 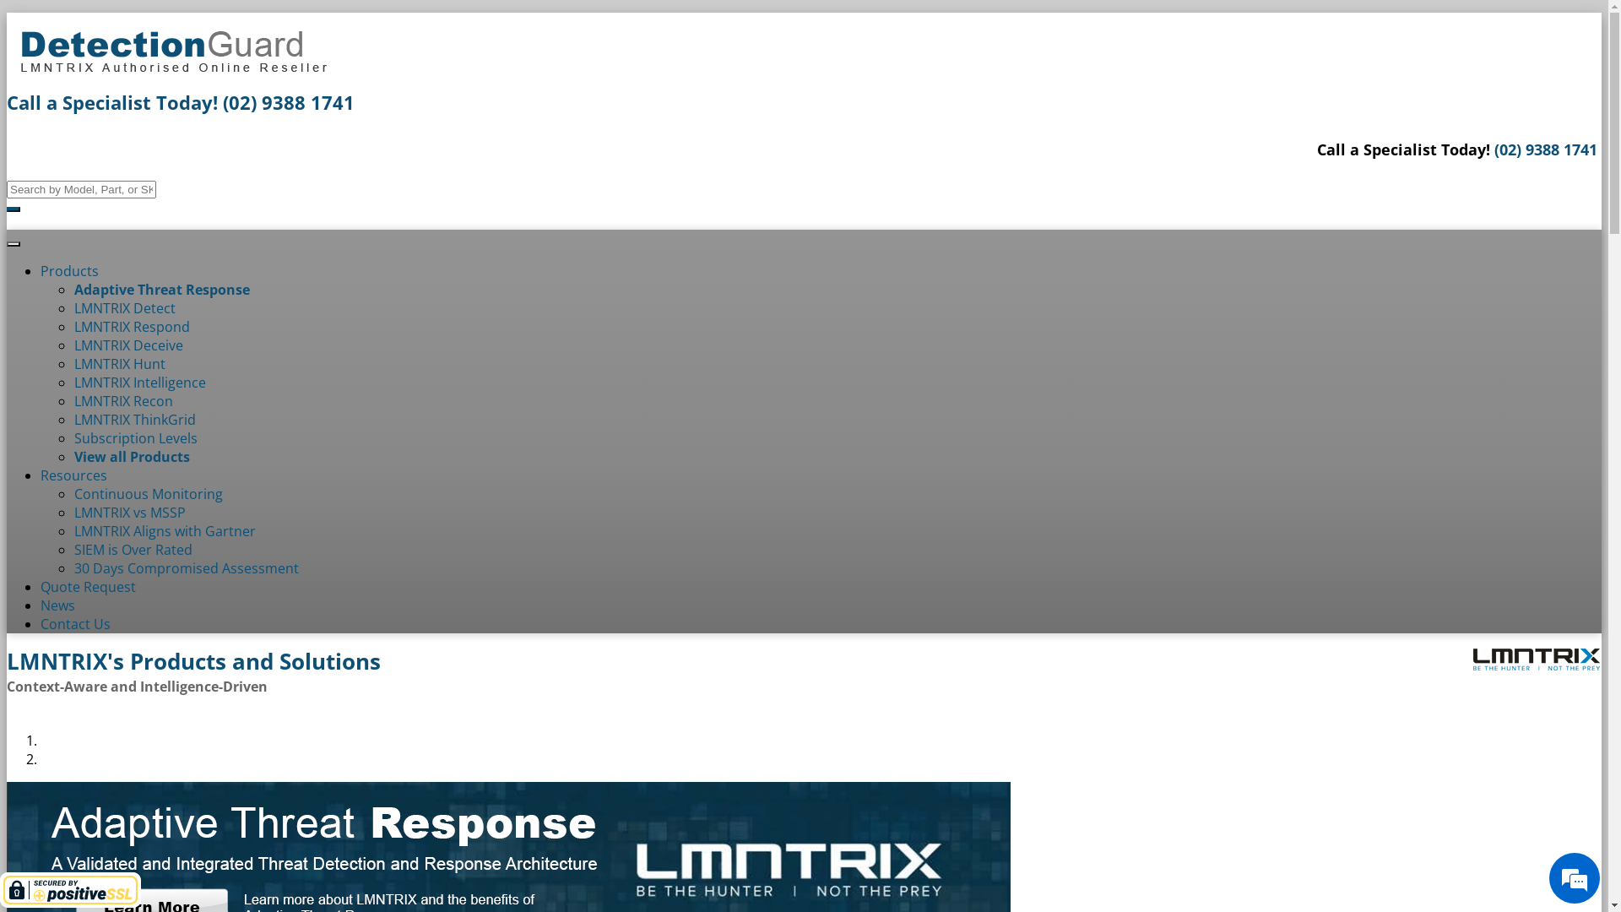 I want to click on Resources, so click(x=74, y=475).